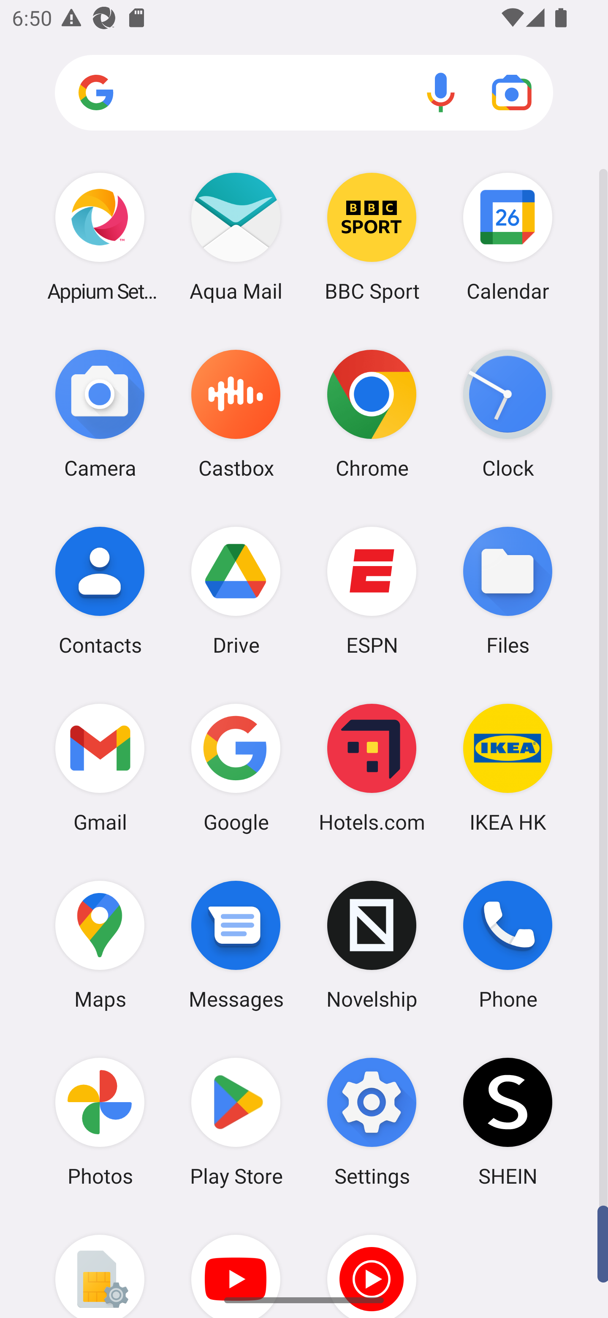 The height and width of the screenshot is (1318, 608). I want to click on YouTube, so click(236, 1264).